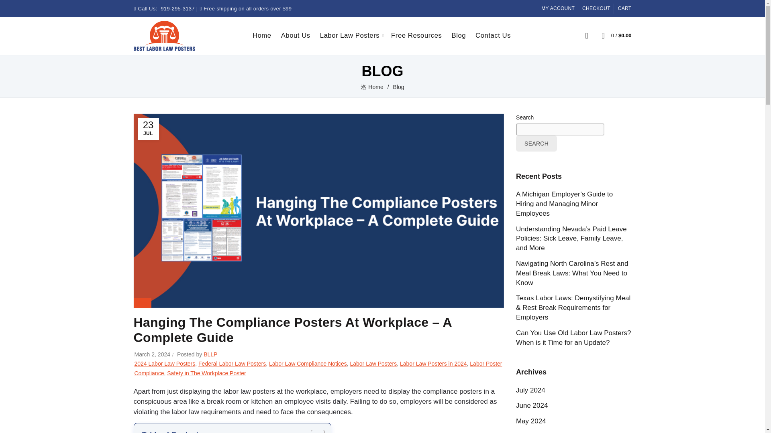 The width and height of the screenshot is (771, 433). What do you see at coordinates (434, 363) in the screenshot?
I see `Labor Law Posters in 2024` at bounding box center [434, 363].